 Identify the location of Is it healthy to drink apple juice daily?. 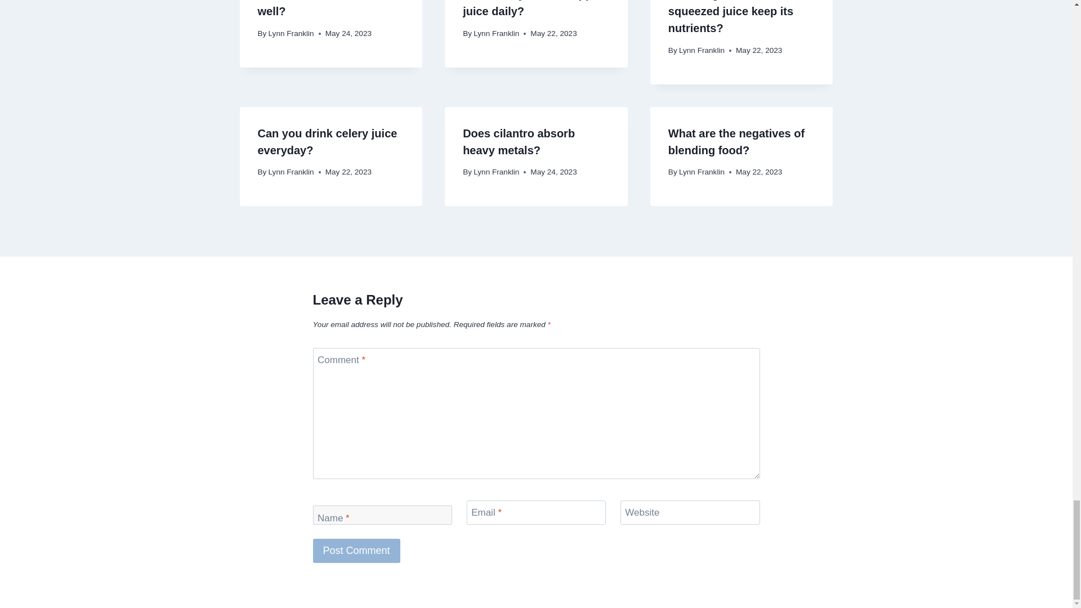
(532, 9).